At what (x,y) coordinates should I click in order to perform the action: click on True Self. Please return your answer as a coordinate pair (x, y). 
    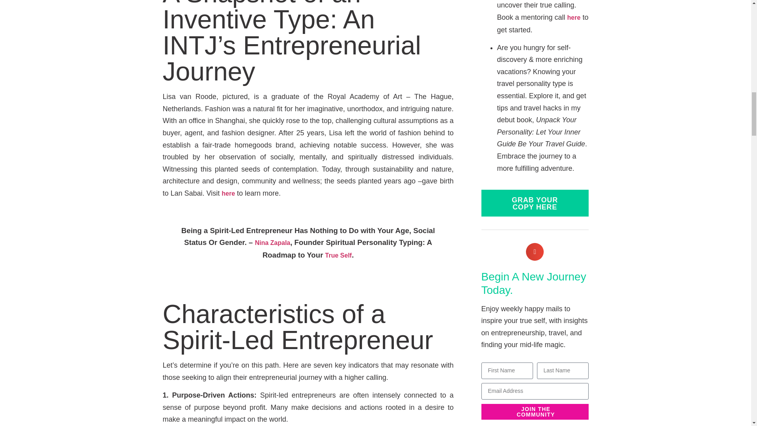
    Looking at the image, I should click on (338, 255).